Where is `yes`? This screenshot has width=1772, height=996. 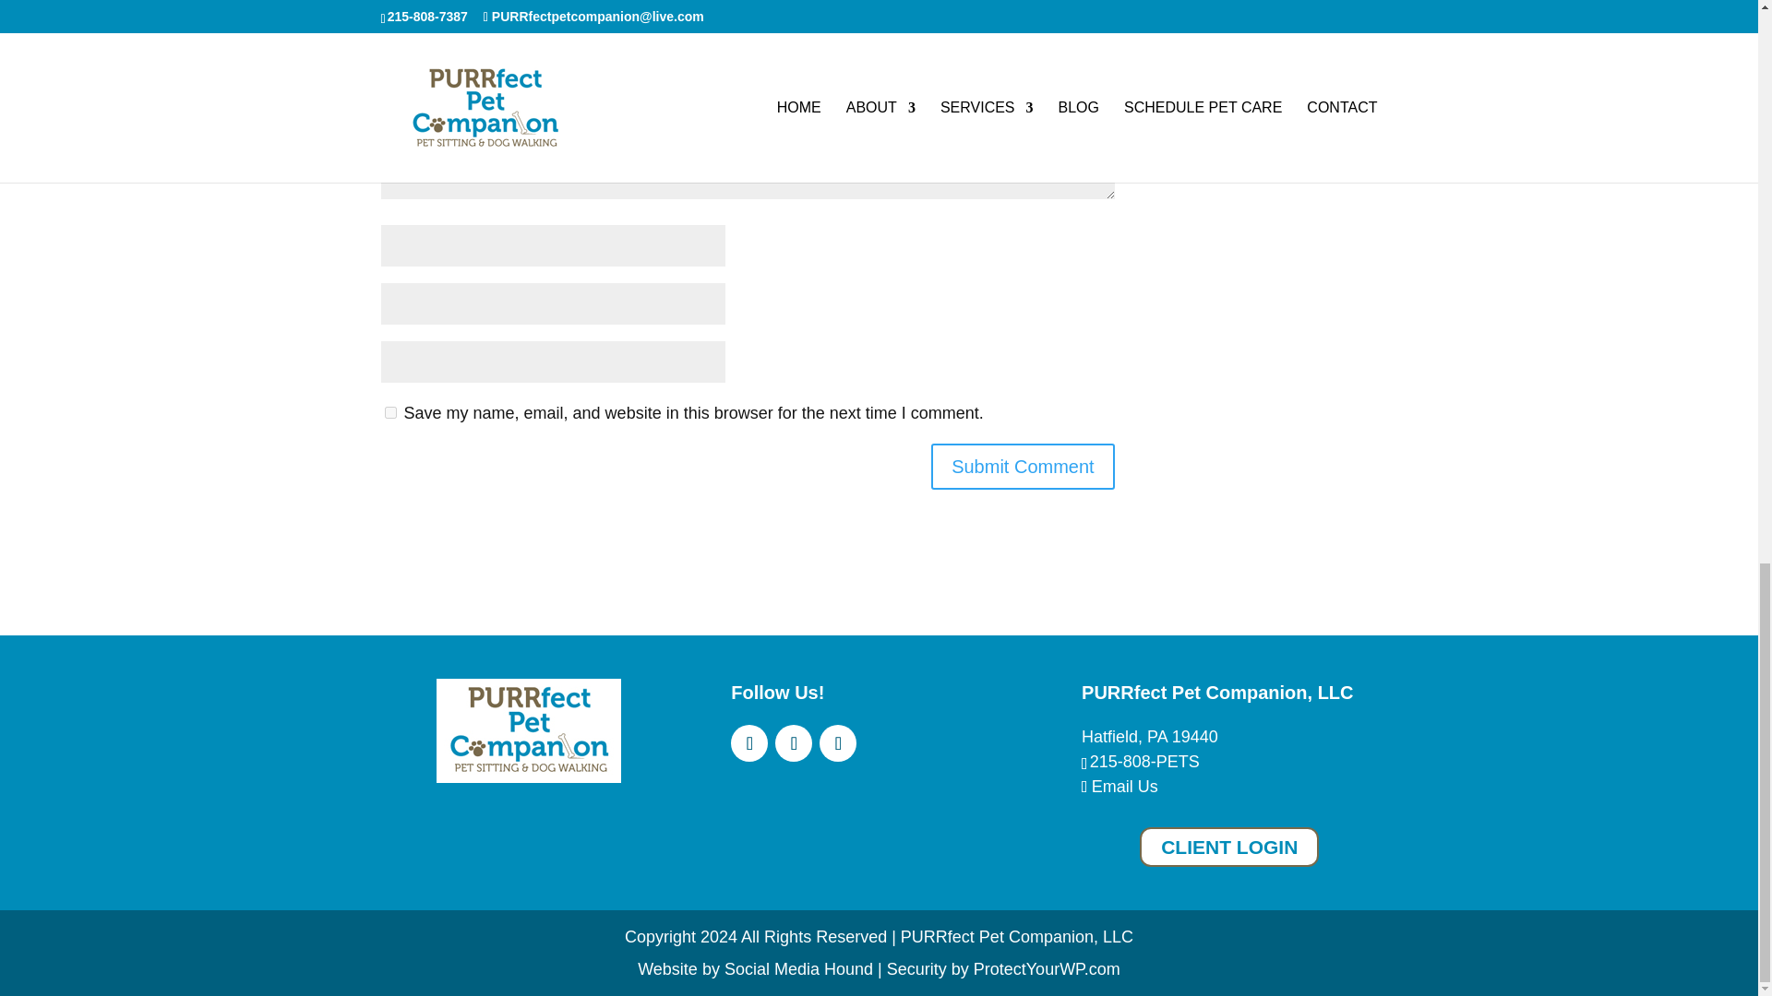 yes is located at coordinates (389, 411).